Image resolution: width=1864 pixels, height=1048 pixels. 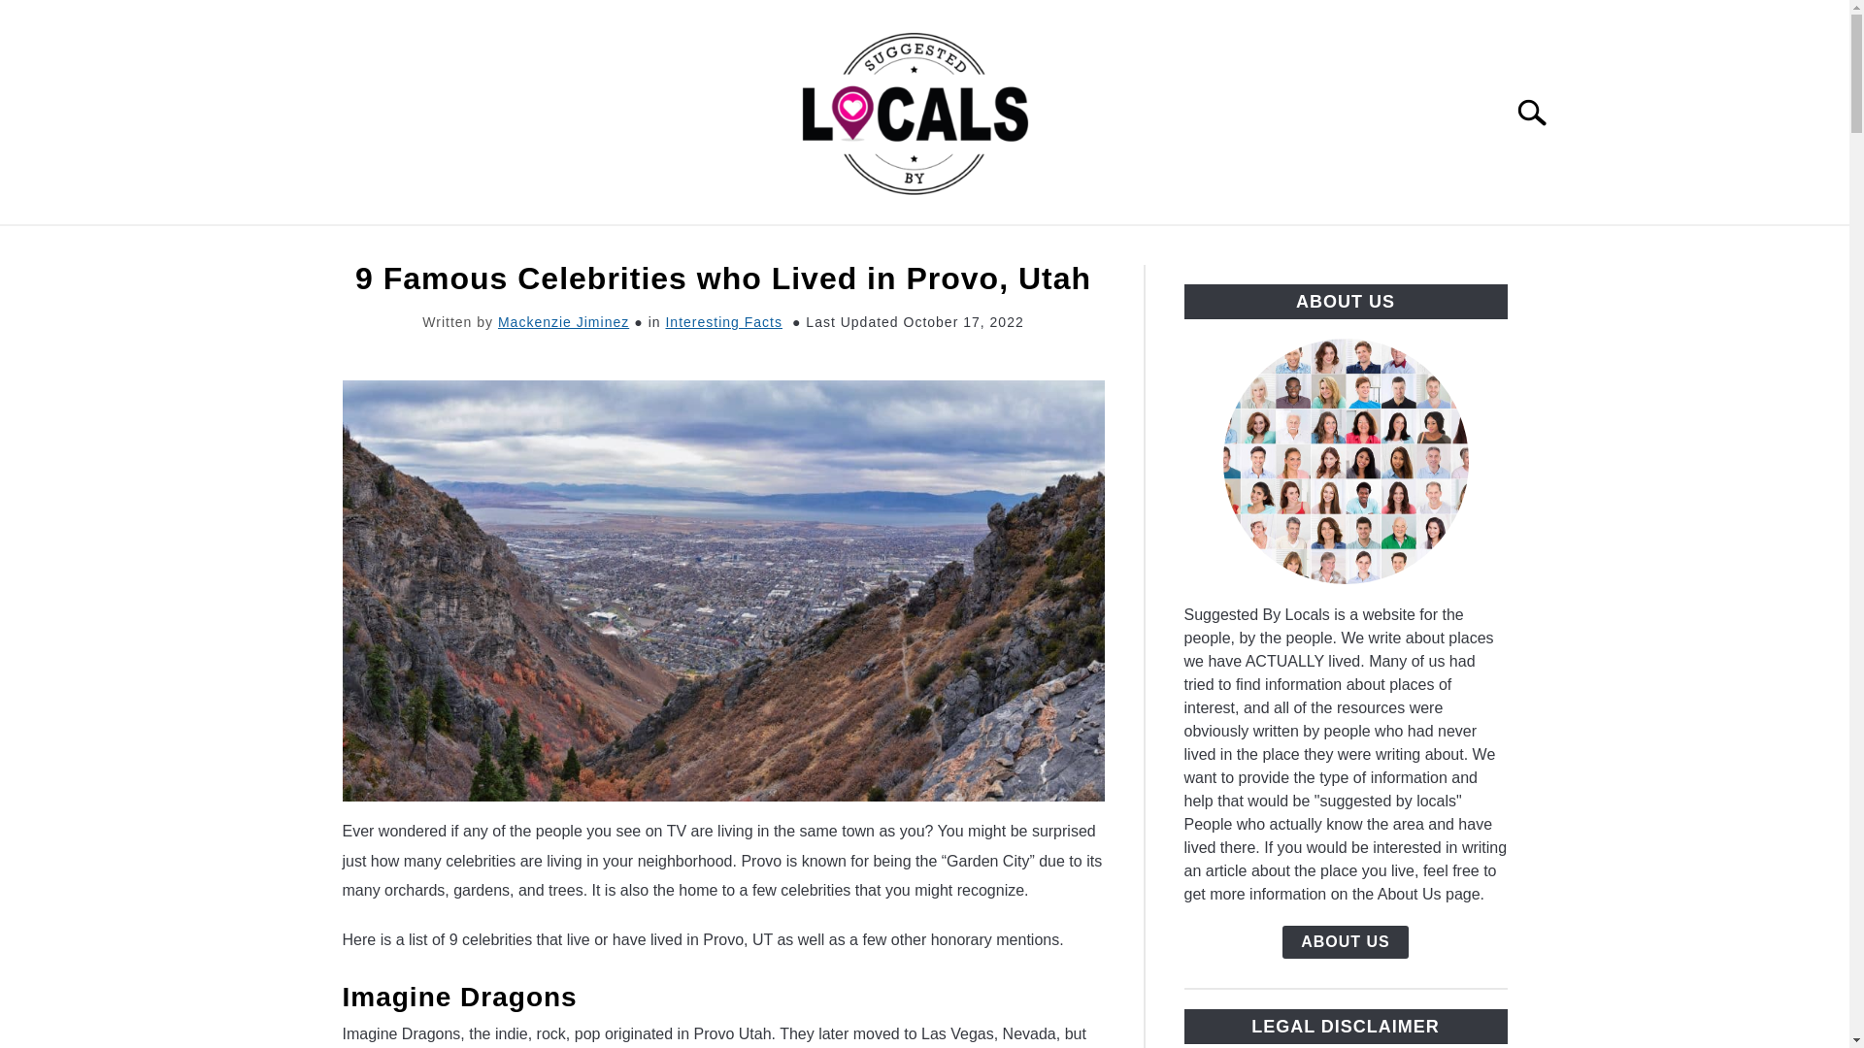 What do you see at coordinates (563, 322) in the screenshot?
I see `Mackenzie Jiminez` at bounding box center [563, 322].